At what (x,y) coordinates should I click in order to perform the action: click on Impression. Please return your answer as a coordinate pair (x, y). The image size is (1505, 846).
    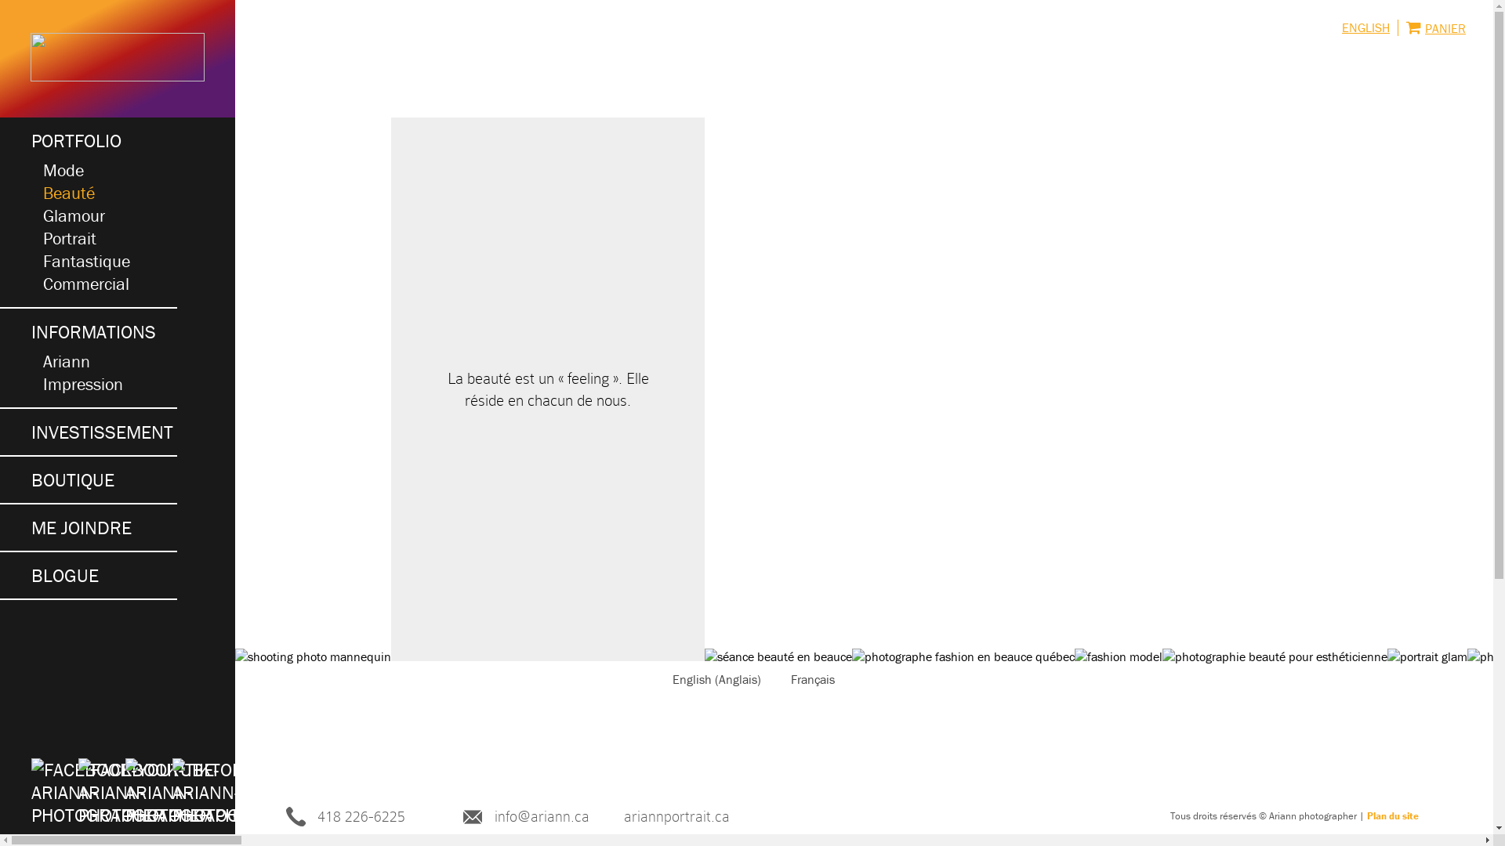
    Looking at the image, I should click on (88, 384).